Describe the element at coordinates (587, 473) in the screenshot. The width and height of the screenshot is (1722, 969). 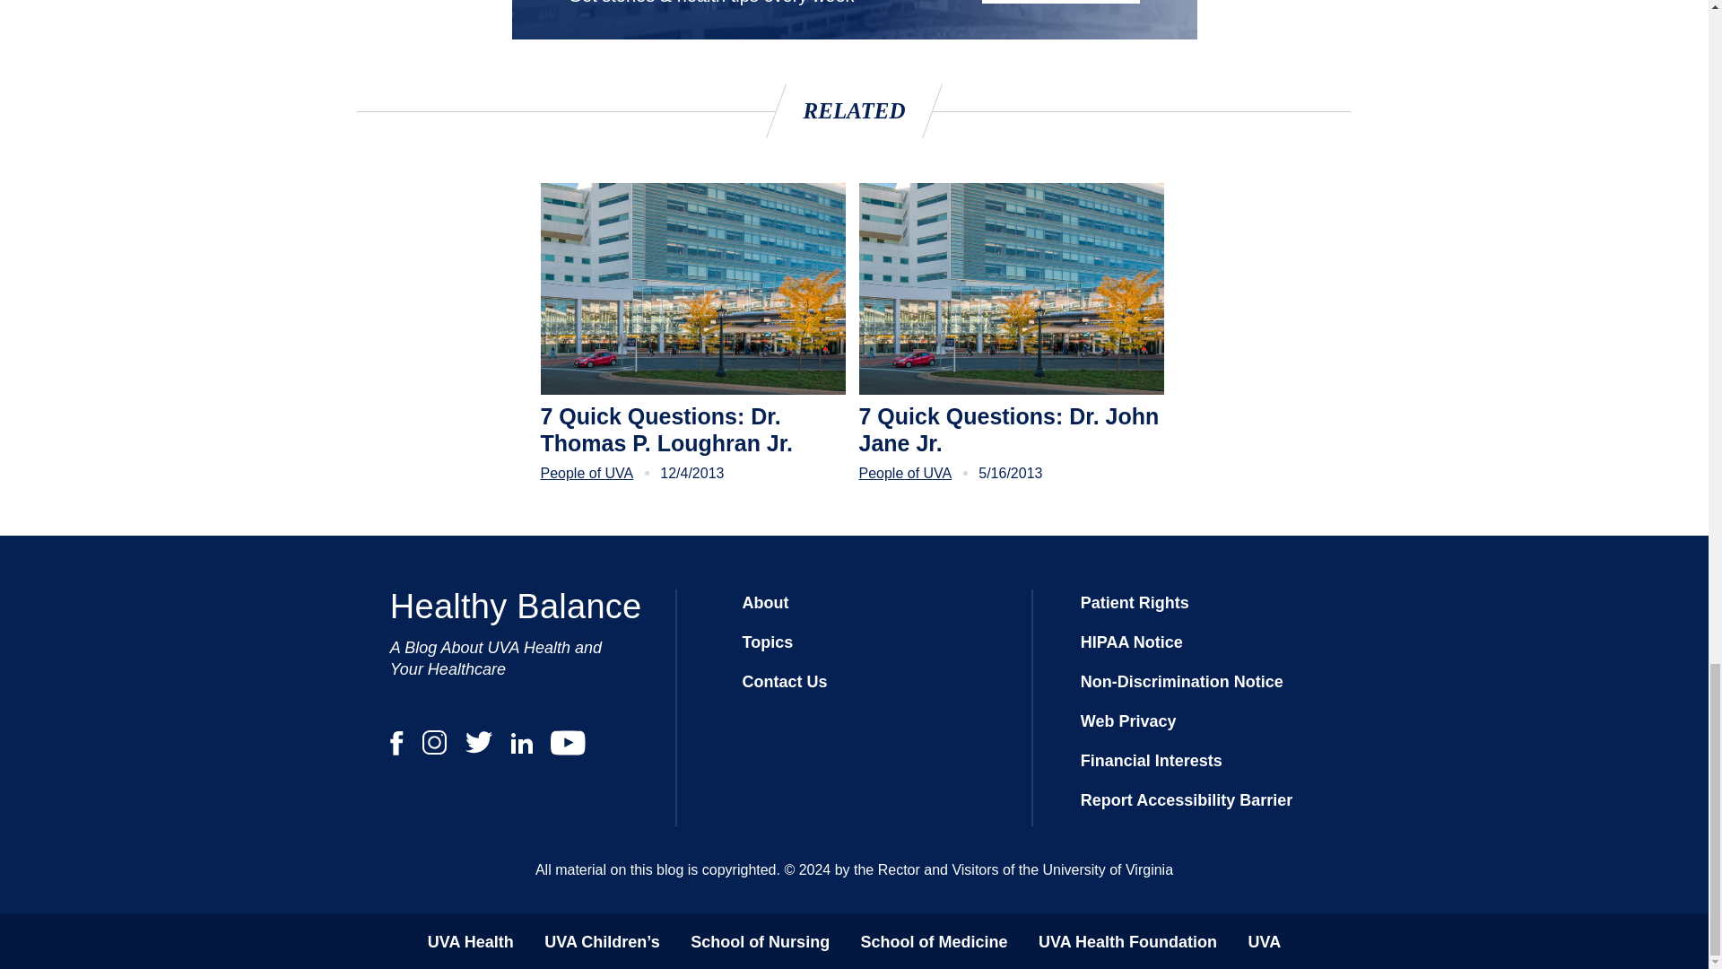
I see `People of UVA` at that location.